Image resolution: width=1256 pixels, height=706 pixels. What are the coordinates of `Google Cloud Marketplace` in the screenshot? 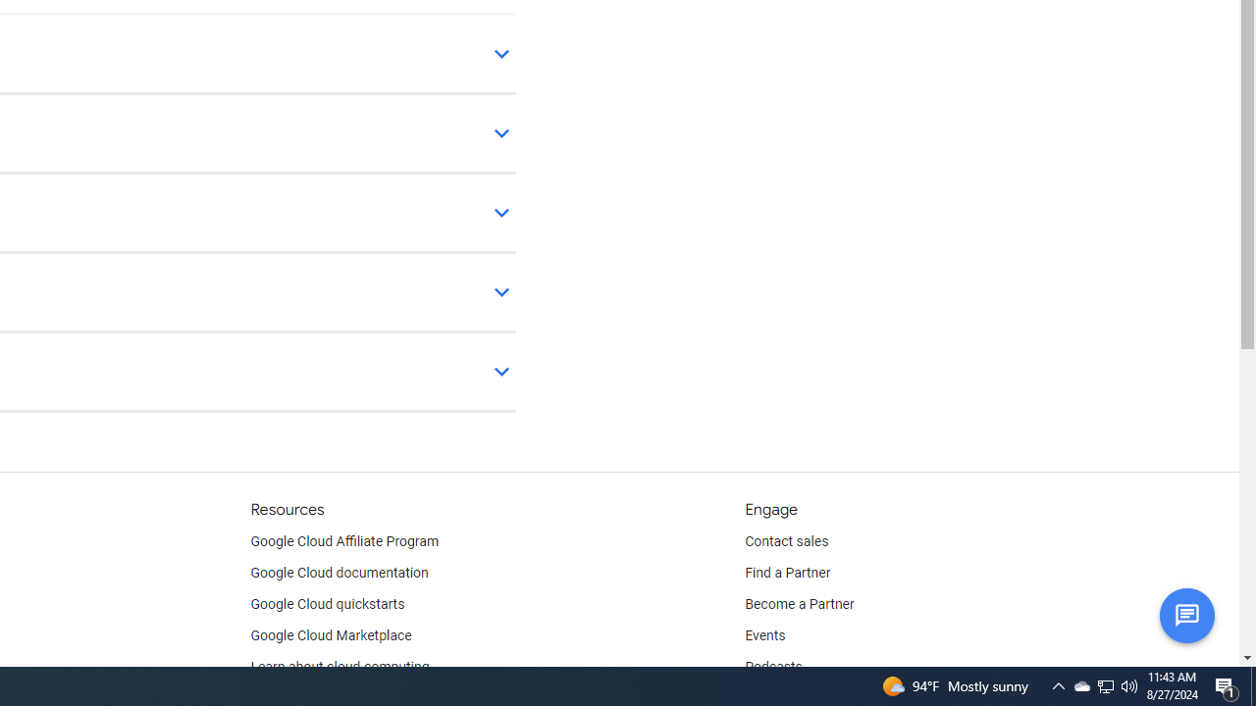 It's located at (330, 635).